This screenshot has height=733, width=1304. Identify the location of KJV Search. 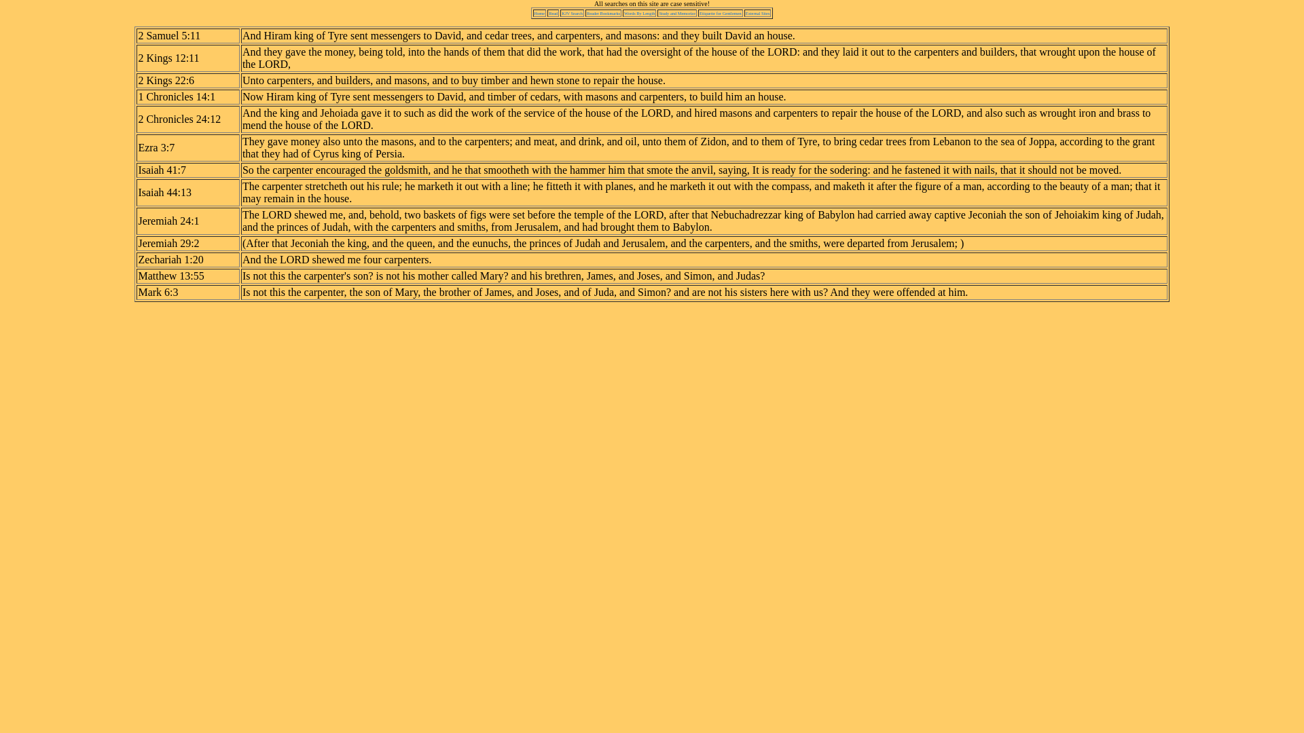
(572, 13).